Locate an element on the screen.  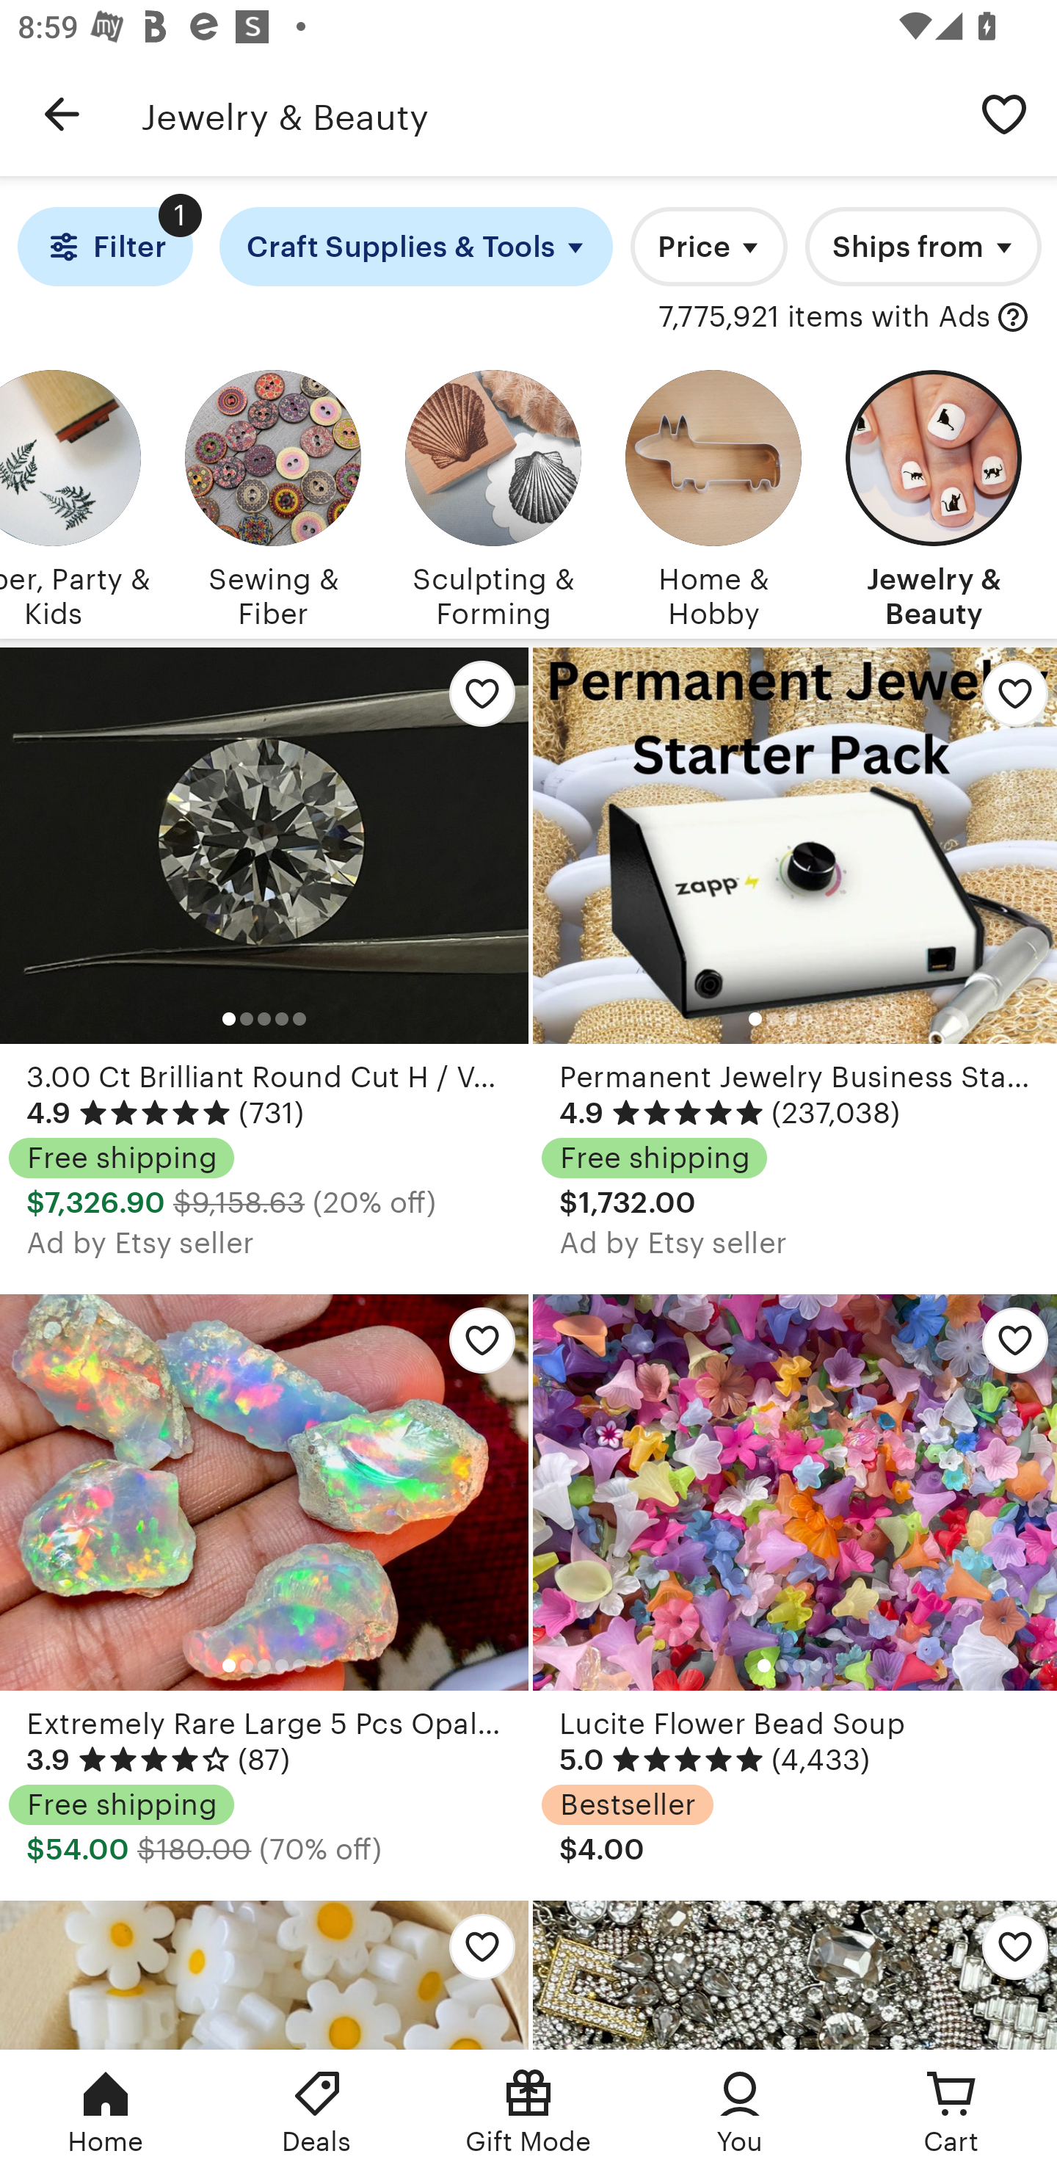
You is located at coordinates (740, 2111).